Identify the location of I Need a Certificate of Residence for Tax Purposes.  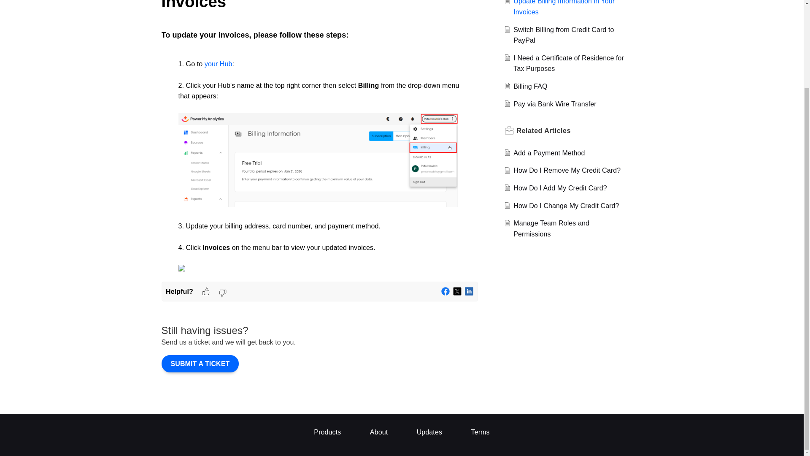
(569, 63).